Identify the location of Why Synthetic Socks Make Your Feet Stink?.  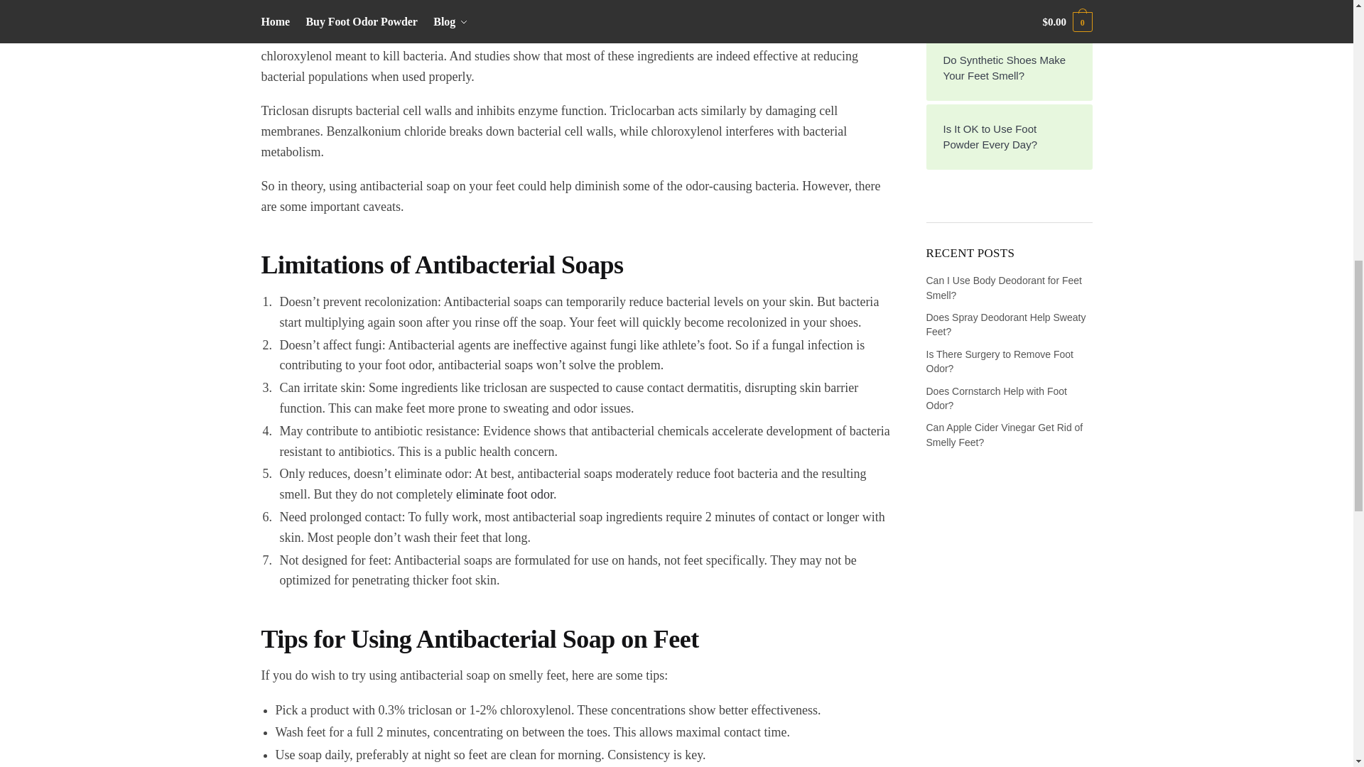
(1010, 7).